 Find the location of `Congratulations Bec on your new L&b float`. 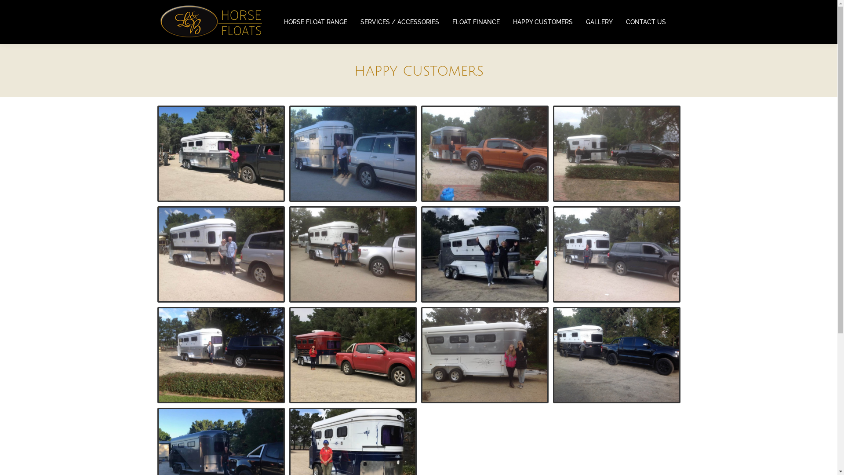

Congratulations Bec on your new L&b float is located at coordinates (353, 355).